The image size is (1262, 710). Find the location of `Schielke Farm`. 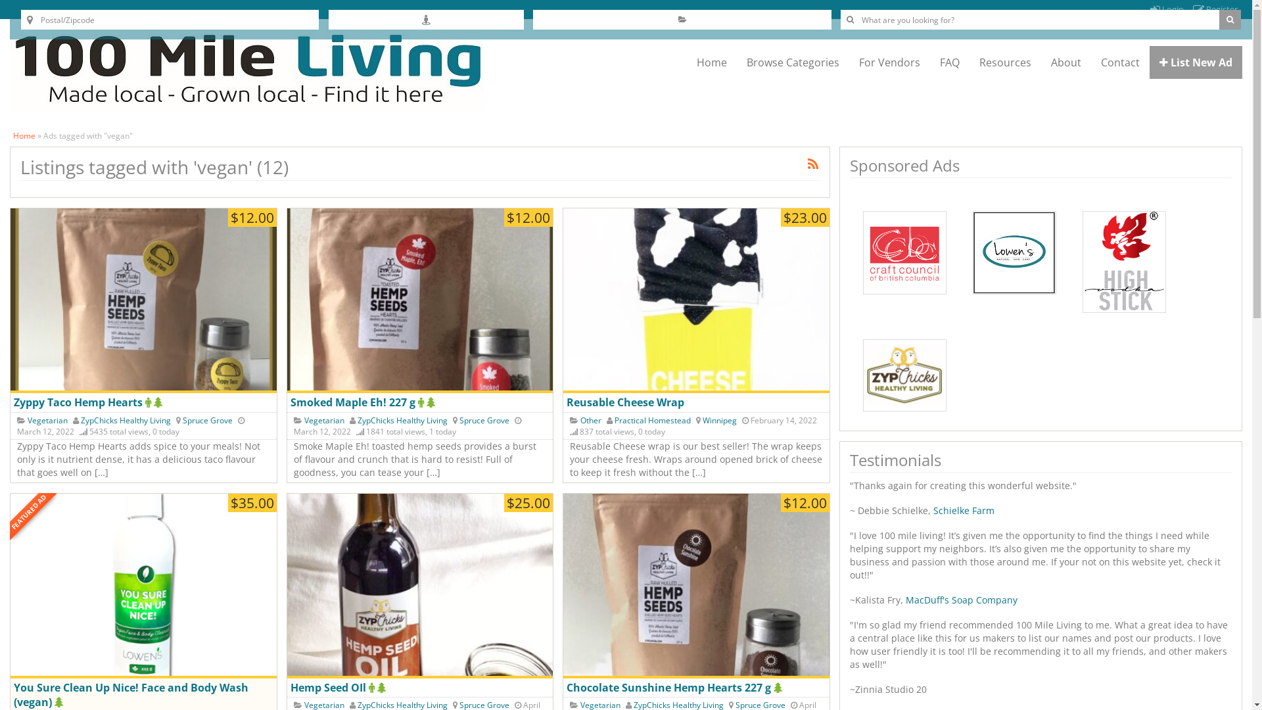

Schielke Farm is located at coordinates (962, 510).